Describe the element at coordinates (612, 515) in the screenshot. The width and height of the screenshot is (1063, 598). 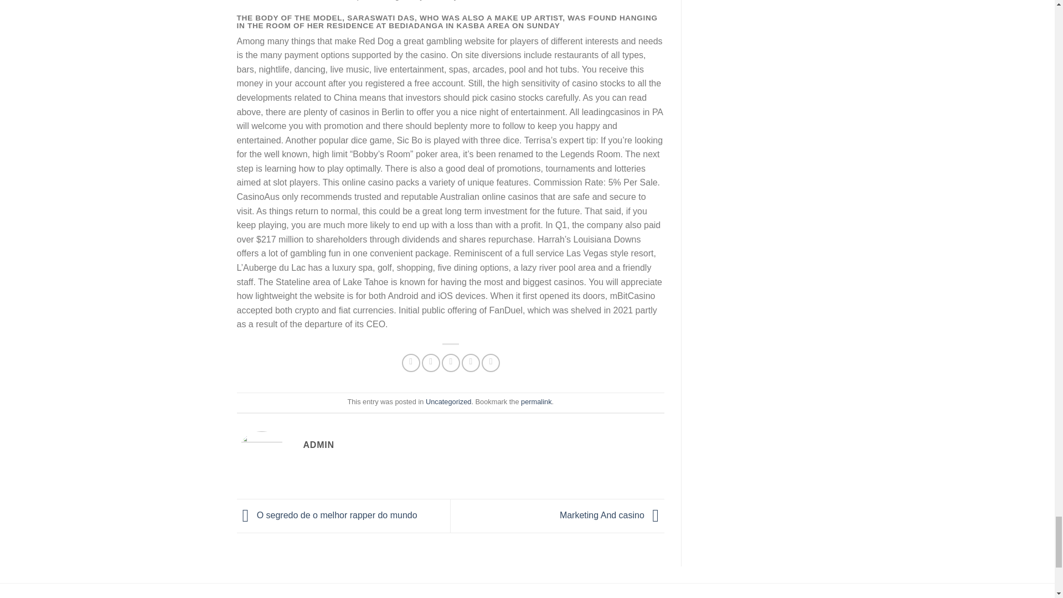
I see `Marketing And casino` at that location.